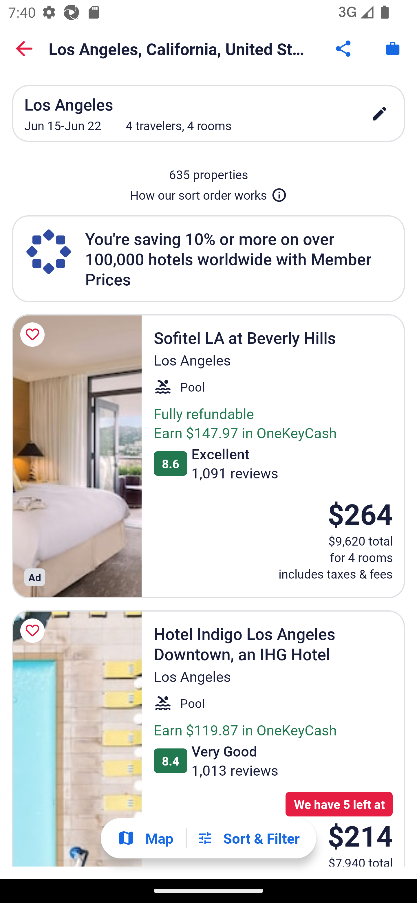  I want to click on Share Button, so click(344, 49).